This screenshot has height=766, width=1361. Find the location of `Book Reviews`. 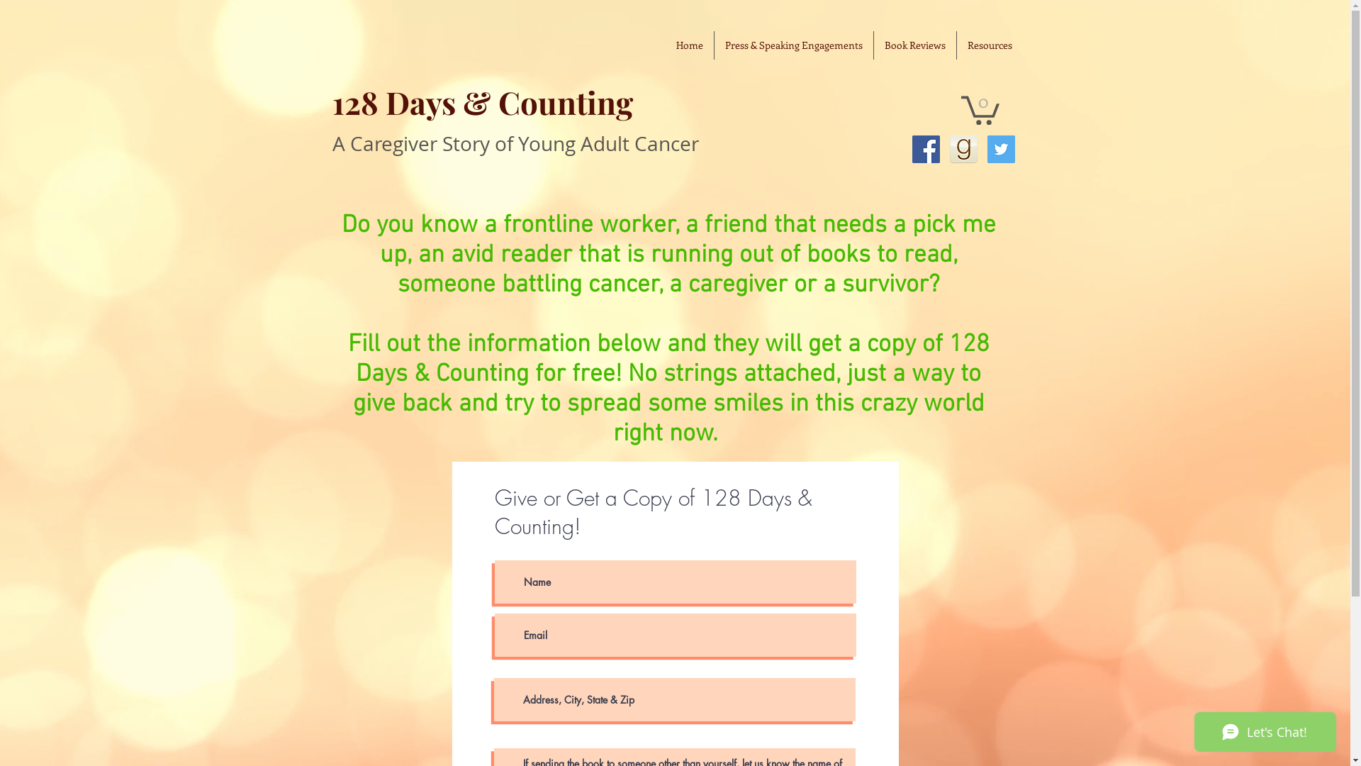

Book Reviews is located at coordinates (914, 45).